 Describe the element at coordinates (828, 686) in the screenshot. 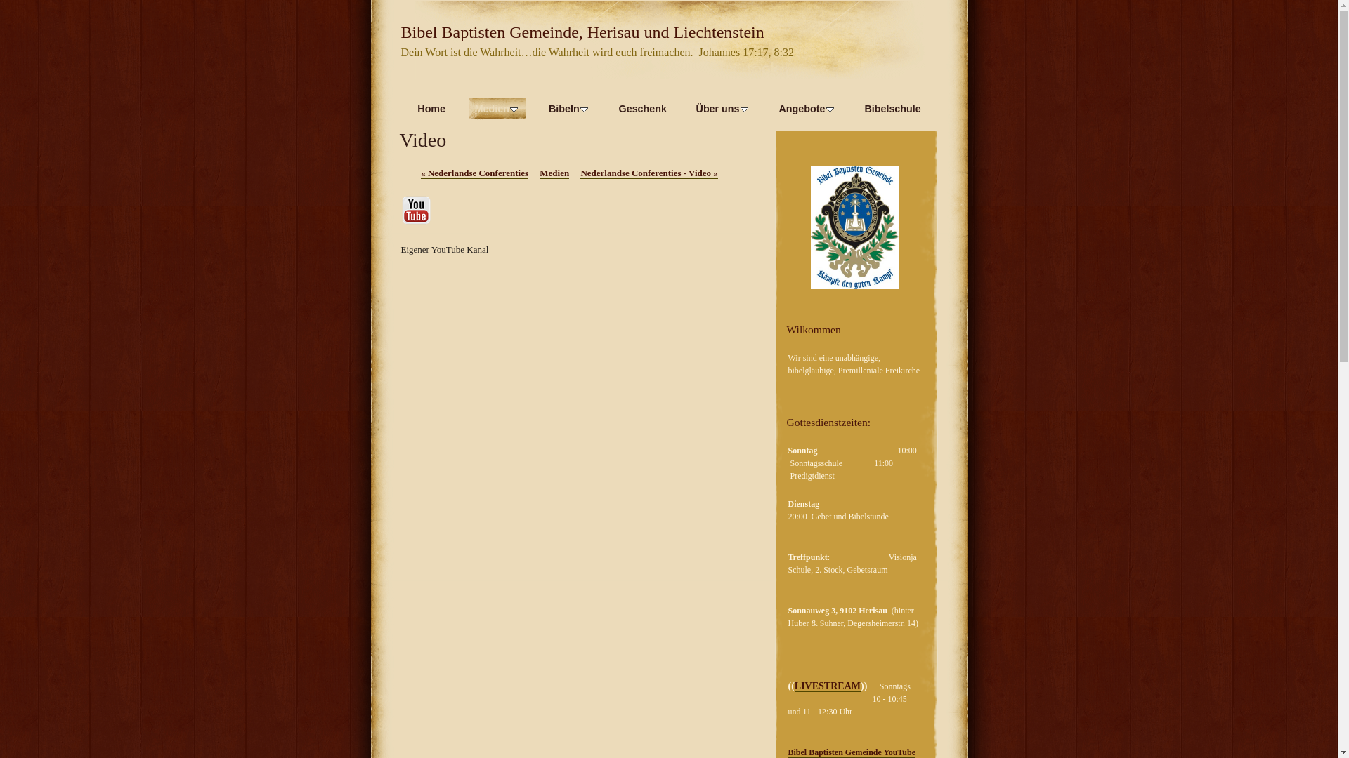

I see `LIVESTREAM` at that location.